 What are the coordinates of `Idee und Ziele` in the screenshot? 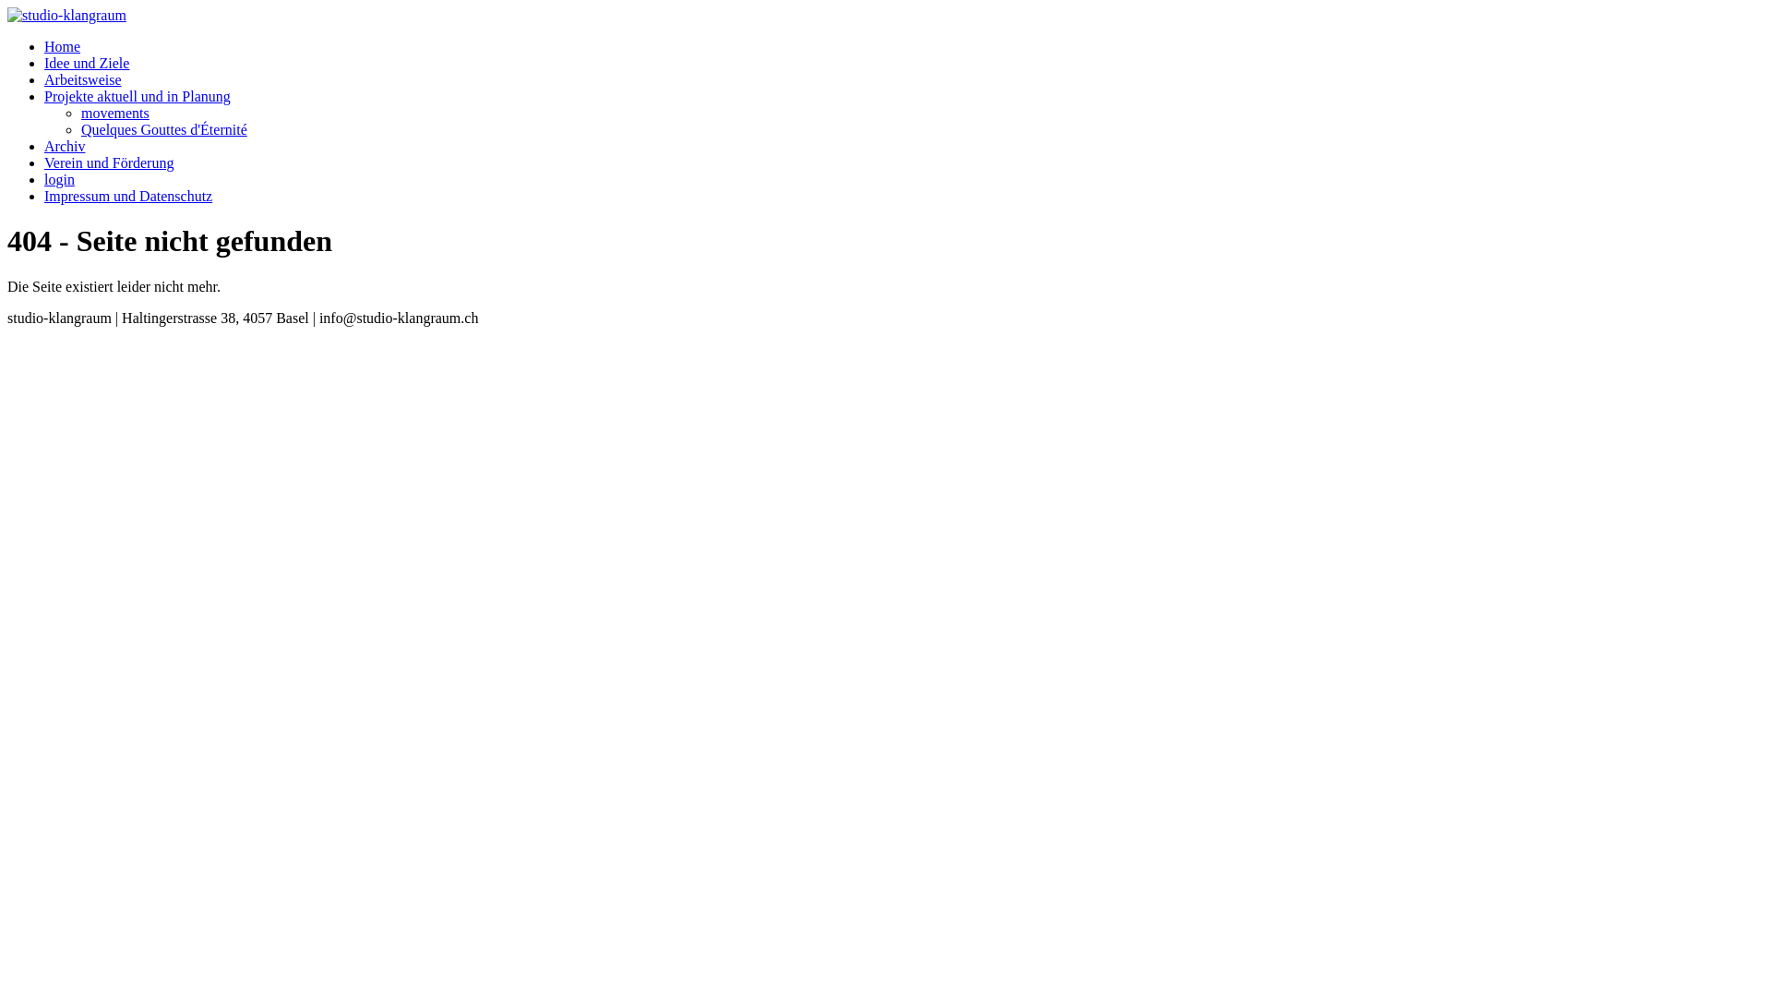 It's located at (87, 63).